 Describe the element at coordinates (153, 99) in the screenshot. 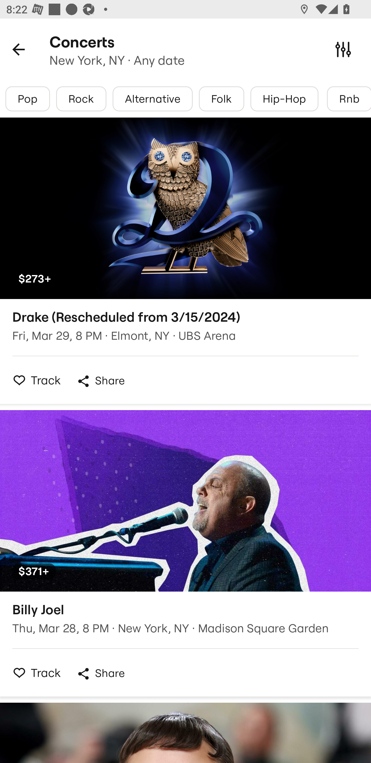

I see `Alternative` at that location.